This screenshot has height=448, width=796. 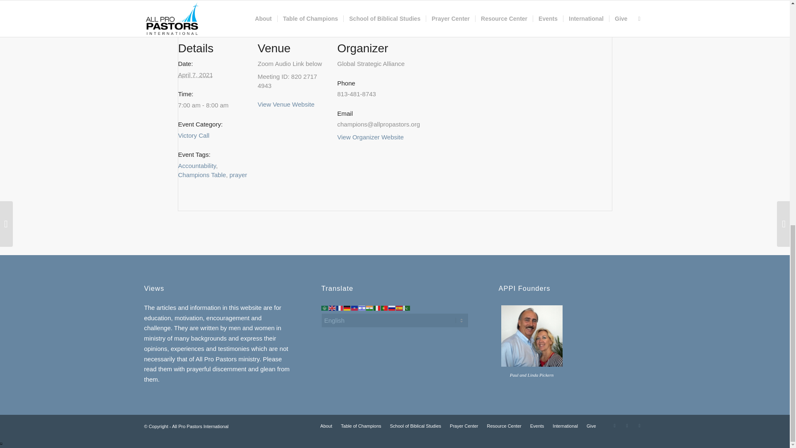 I want to click on Arabic, so click(x=325, y=307).